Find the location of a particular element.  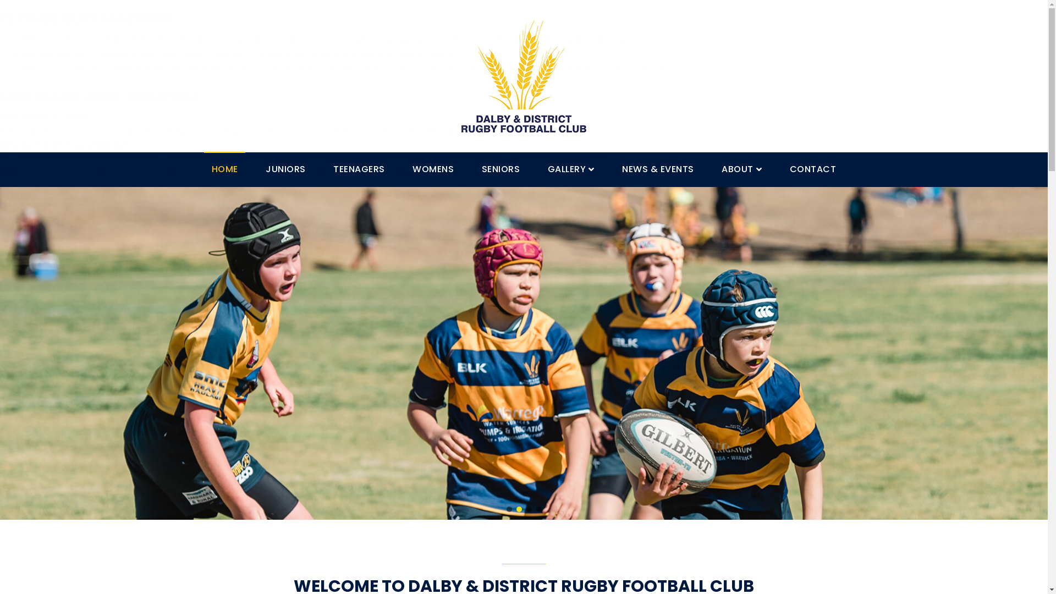

GALLERY is located at coordinates (571, 169).